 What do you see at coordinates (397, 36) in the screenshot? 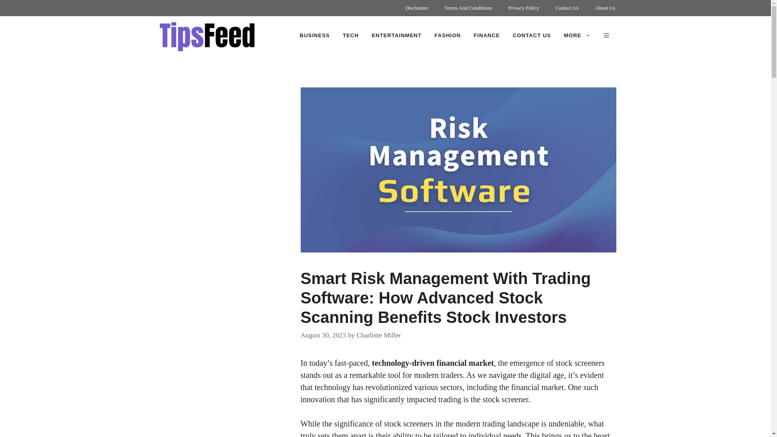
I see `ENTERTAINMENT` at bounding box center [397, 36].